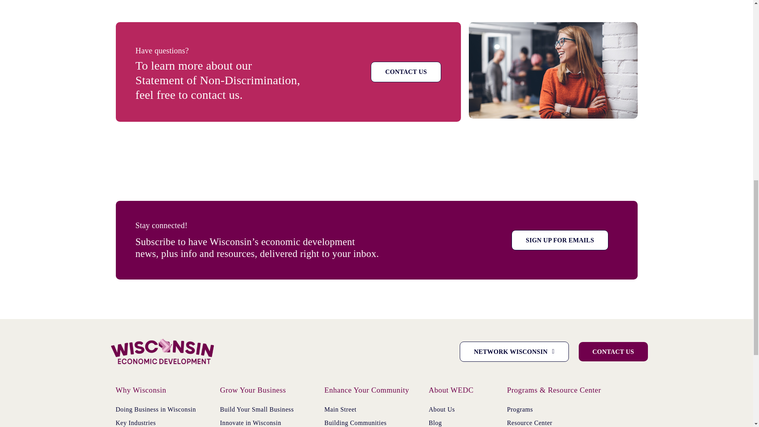  I want to click on gettyimages-629667248-170667a, so click(553, 70).